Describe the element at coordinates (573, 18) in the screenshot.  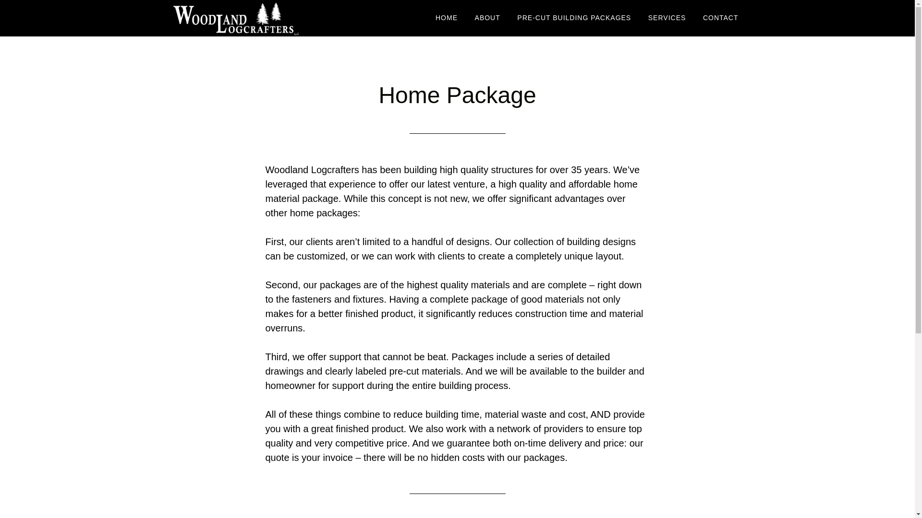
I see `PRE-CUT BUILDING PACKAGES` at that location.